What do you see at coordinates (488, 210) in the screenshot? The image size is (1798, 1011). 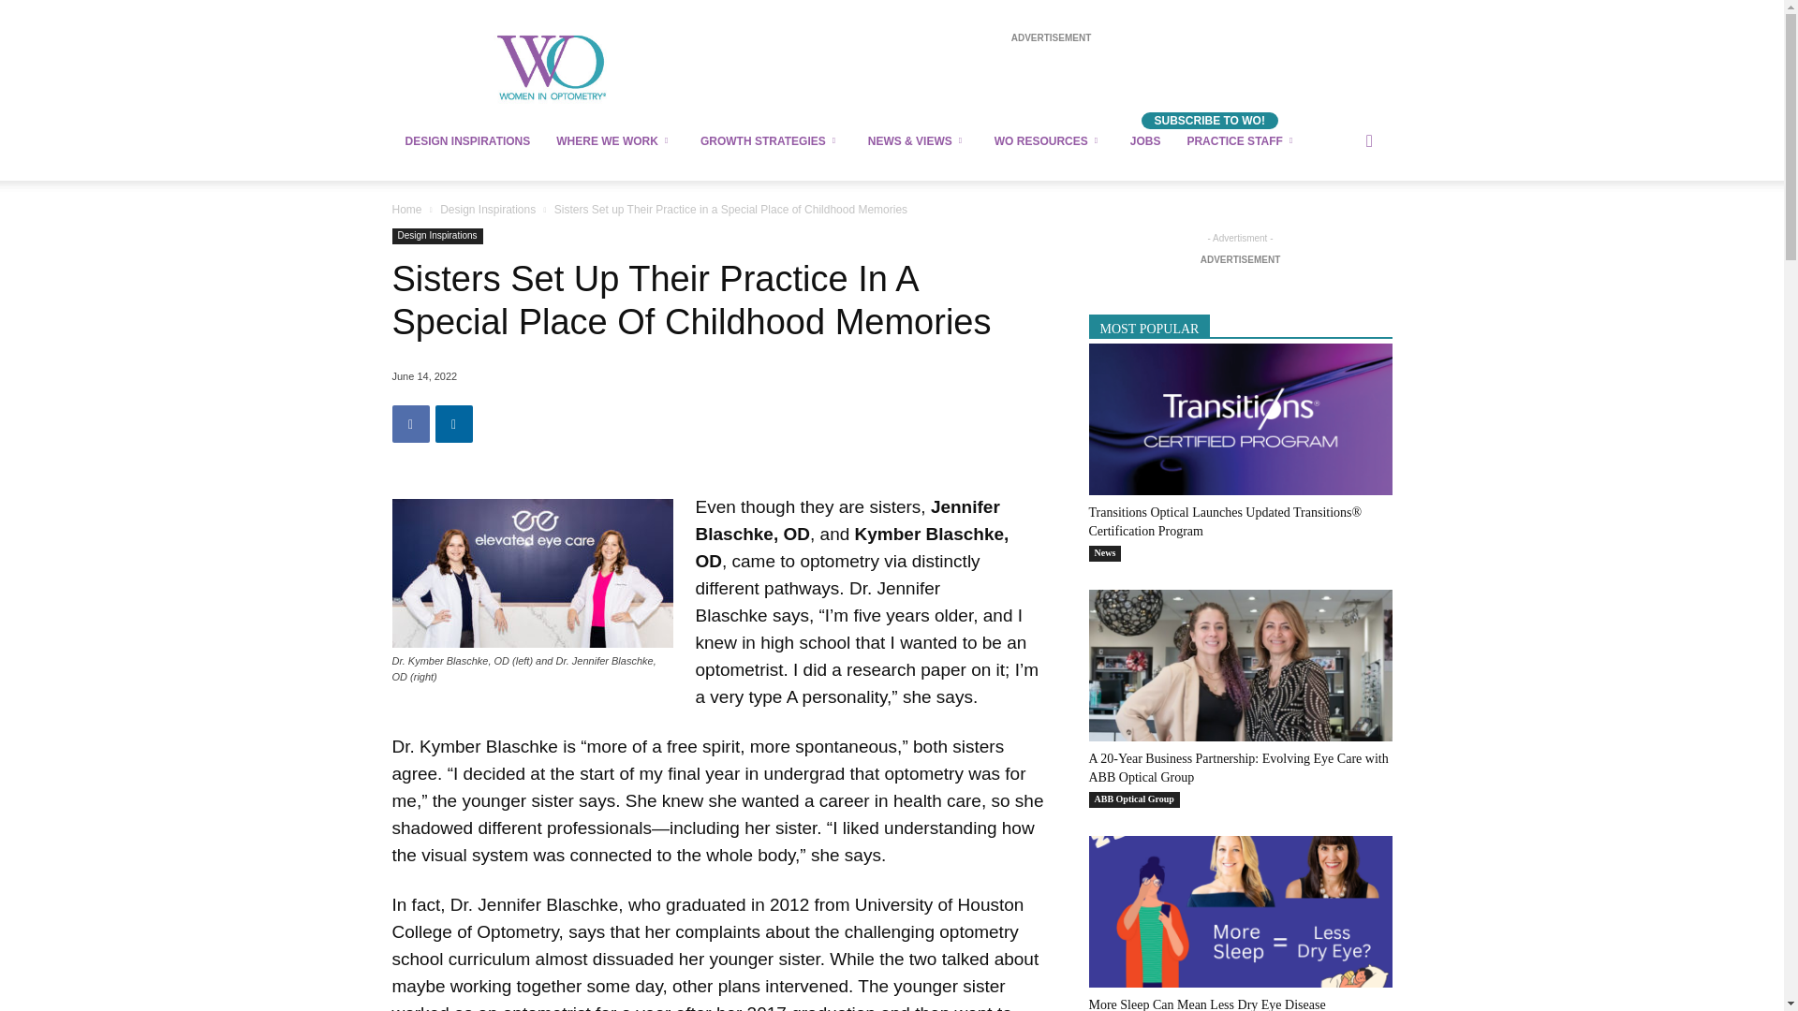 I see `View all posts in Design Inspirations` at bounding box center [488, 210].